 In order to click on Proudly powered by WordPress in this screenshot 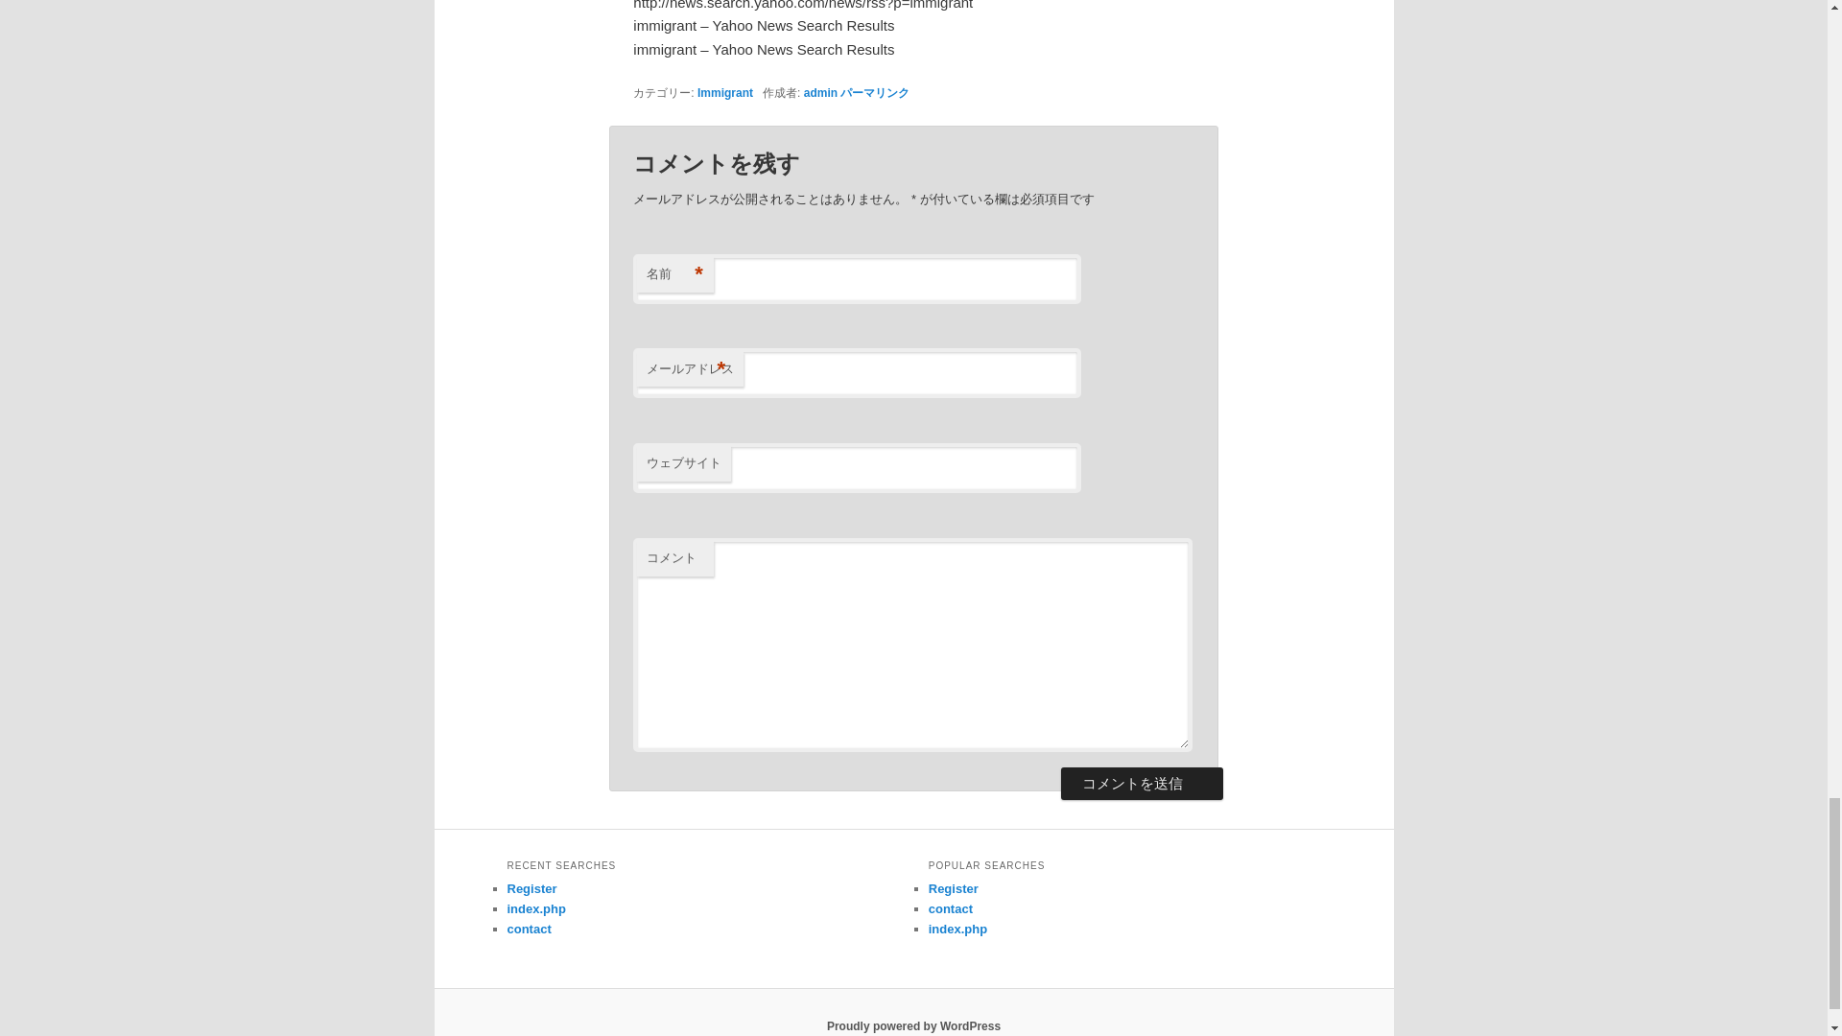, I will do `click(913, 1025)`.